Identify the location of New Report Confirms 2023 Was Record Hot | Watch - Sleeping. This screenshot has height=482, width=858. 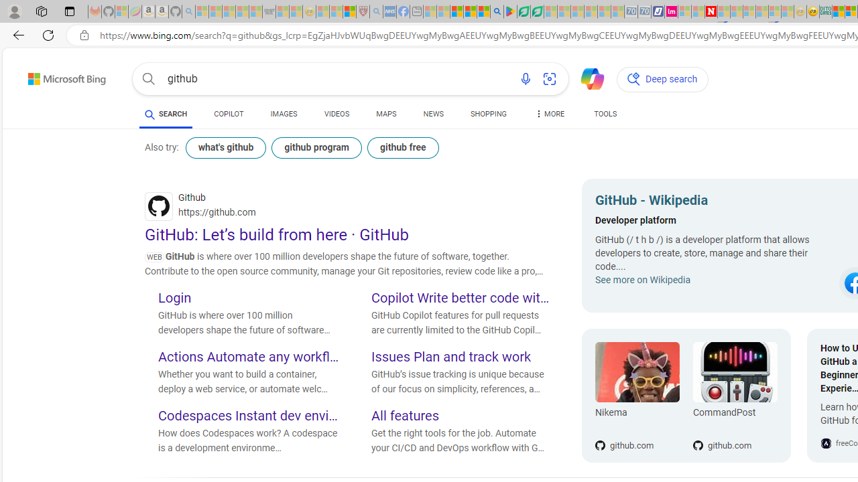
(255, 12).